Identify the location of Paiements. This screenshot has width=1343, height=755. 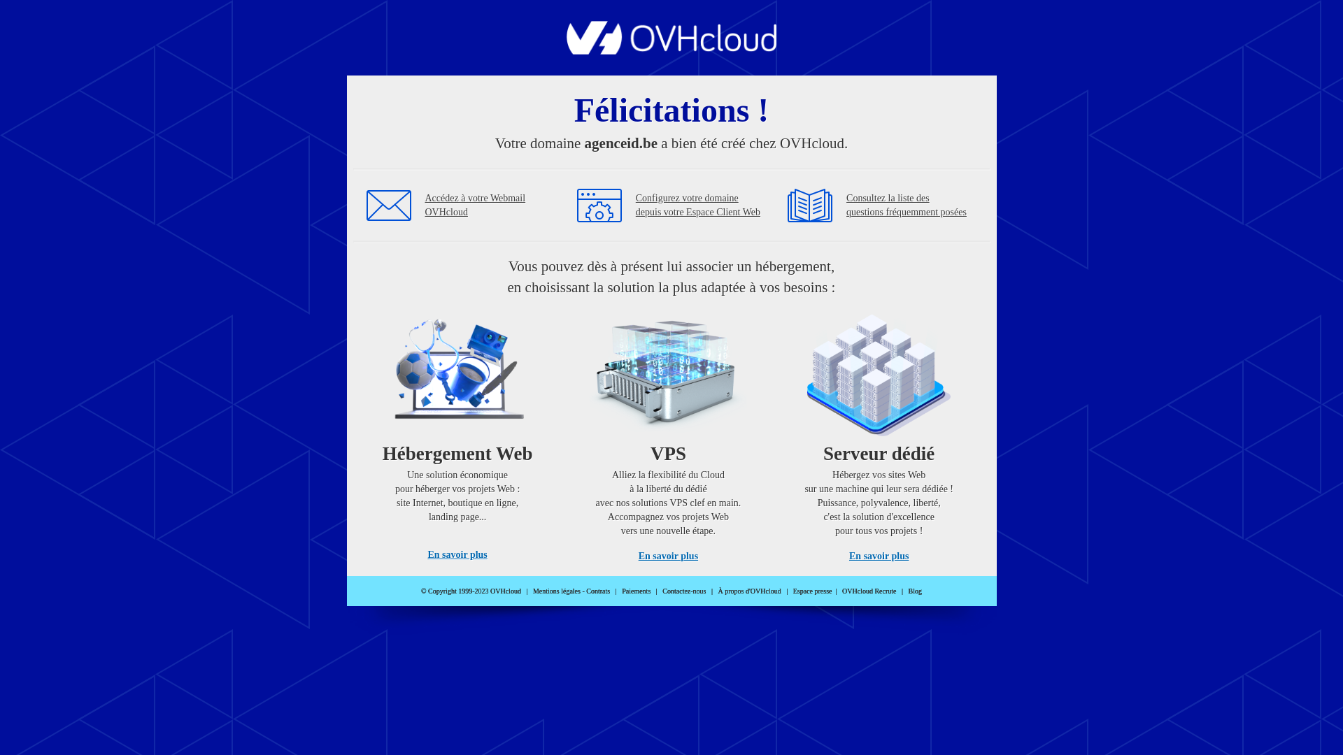
(637, 591).